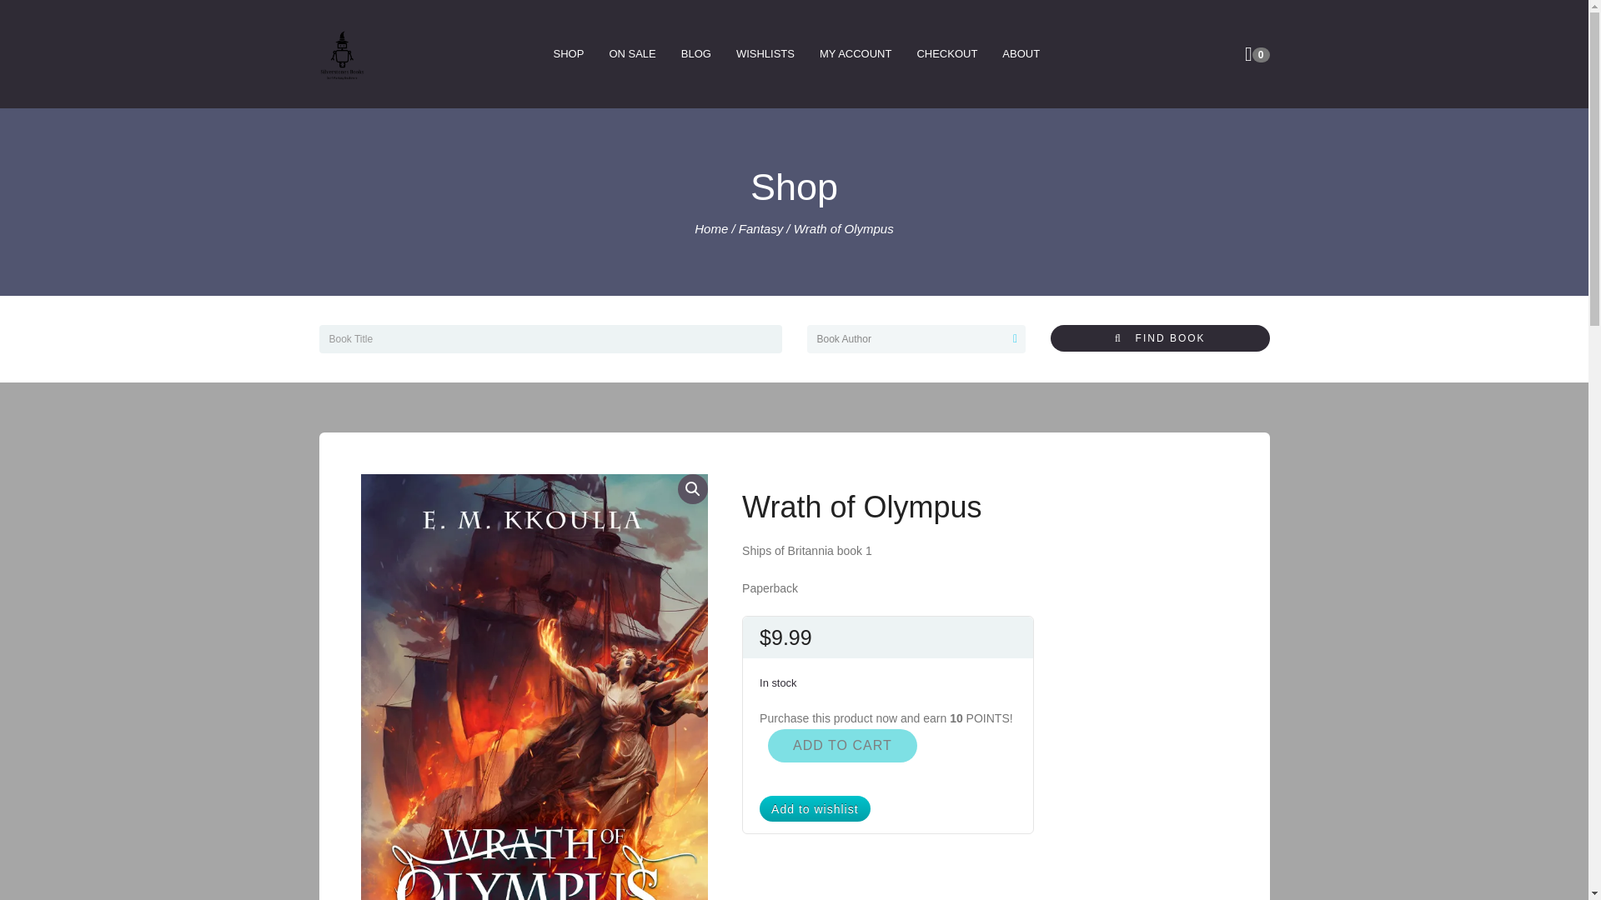  Describe the element at coordinates (814, 808) in the screenshot. I see `Add to wishlist` at that location.